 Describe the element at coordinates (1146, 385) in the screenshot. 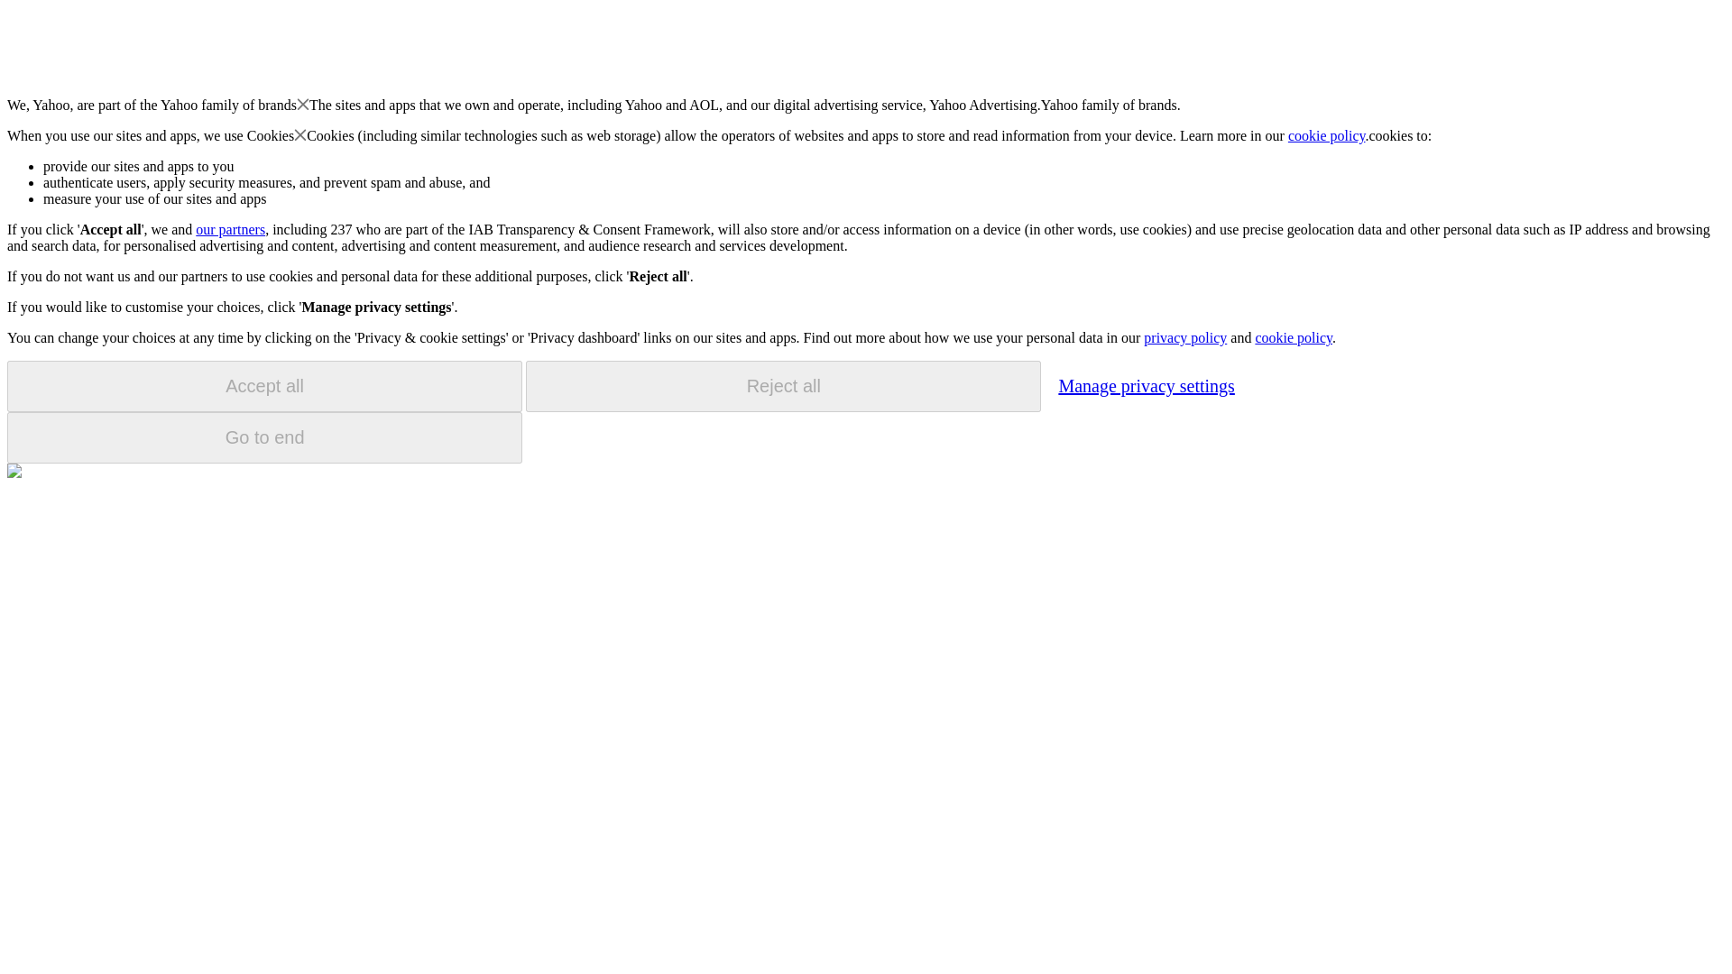

I see `Manage privacy settings` at that location.